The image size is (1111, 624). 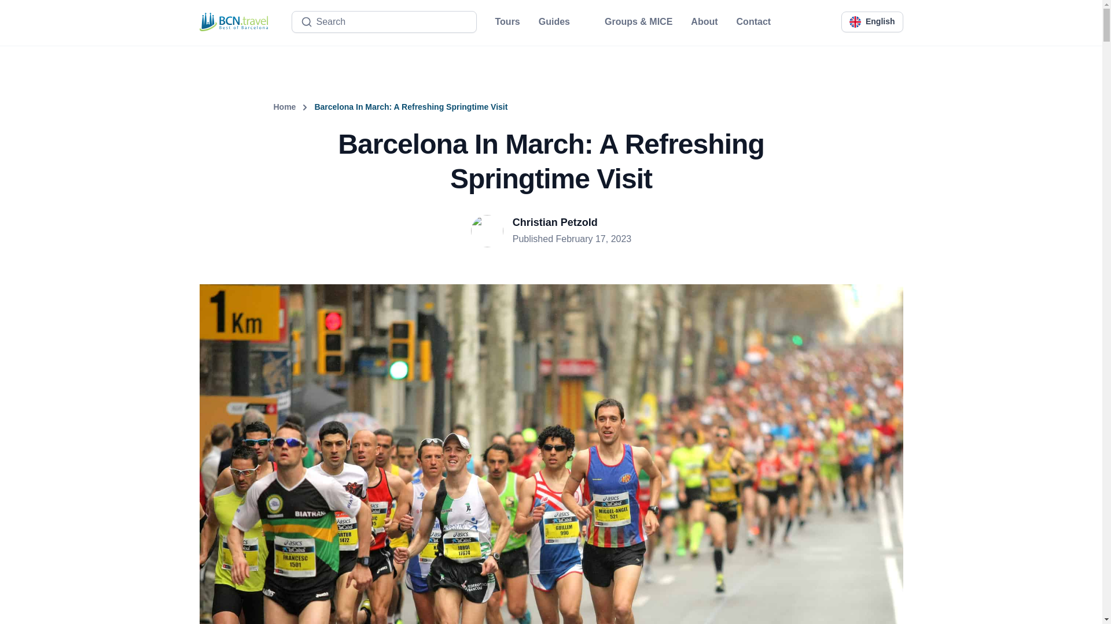 What do you see at coordinates (562, 21) in the screenshot?
I see `Guides` at bounding box center [562, 21].